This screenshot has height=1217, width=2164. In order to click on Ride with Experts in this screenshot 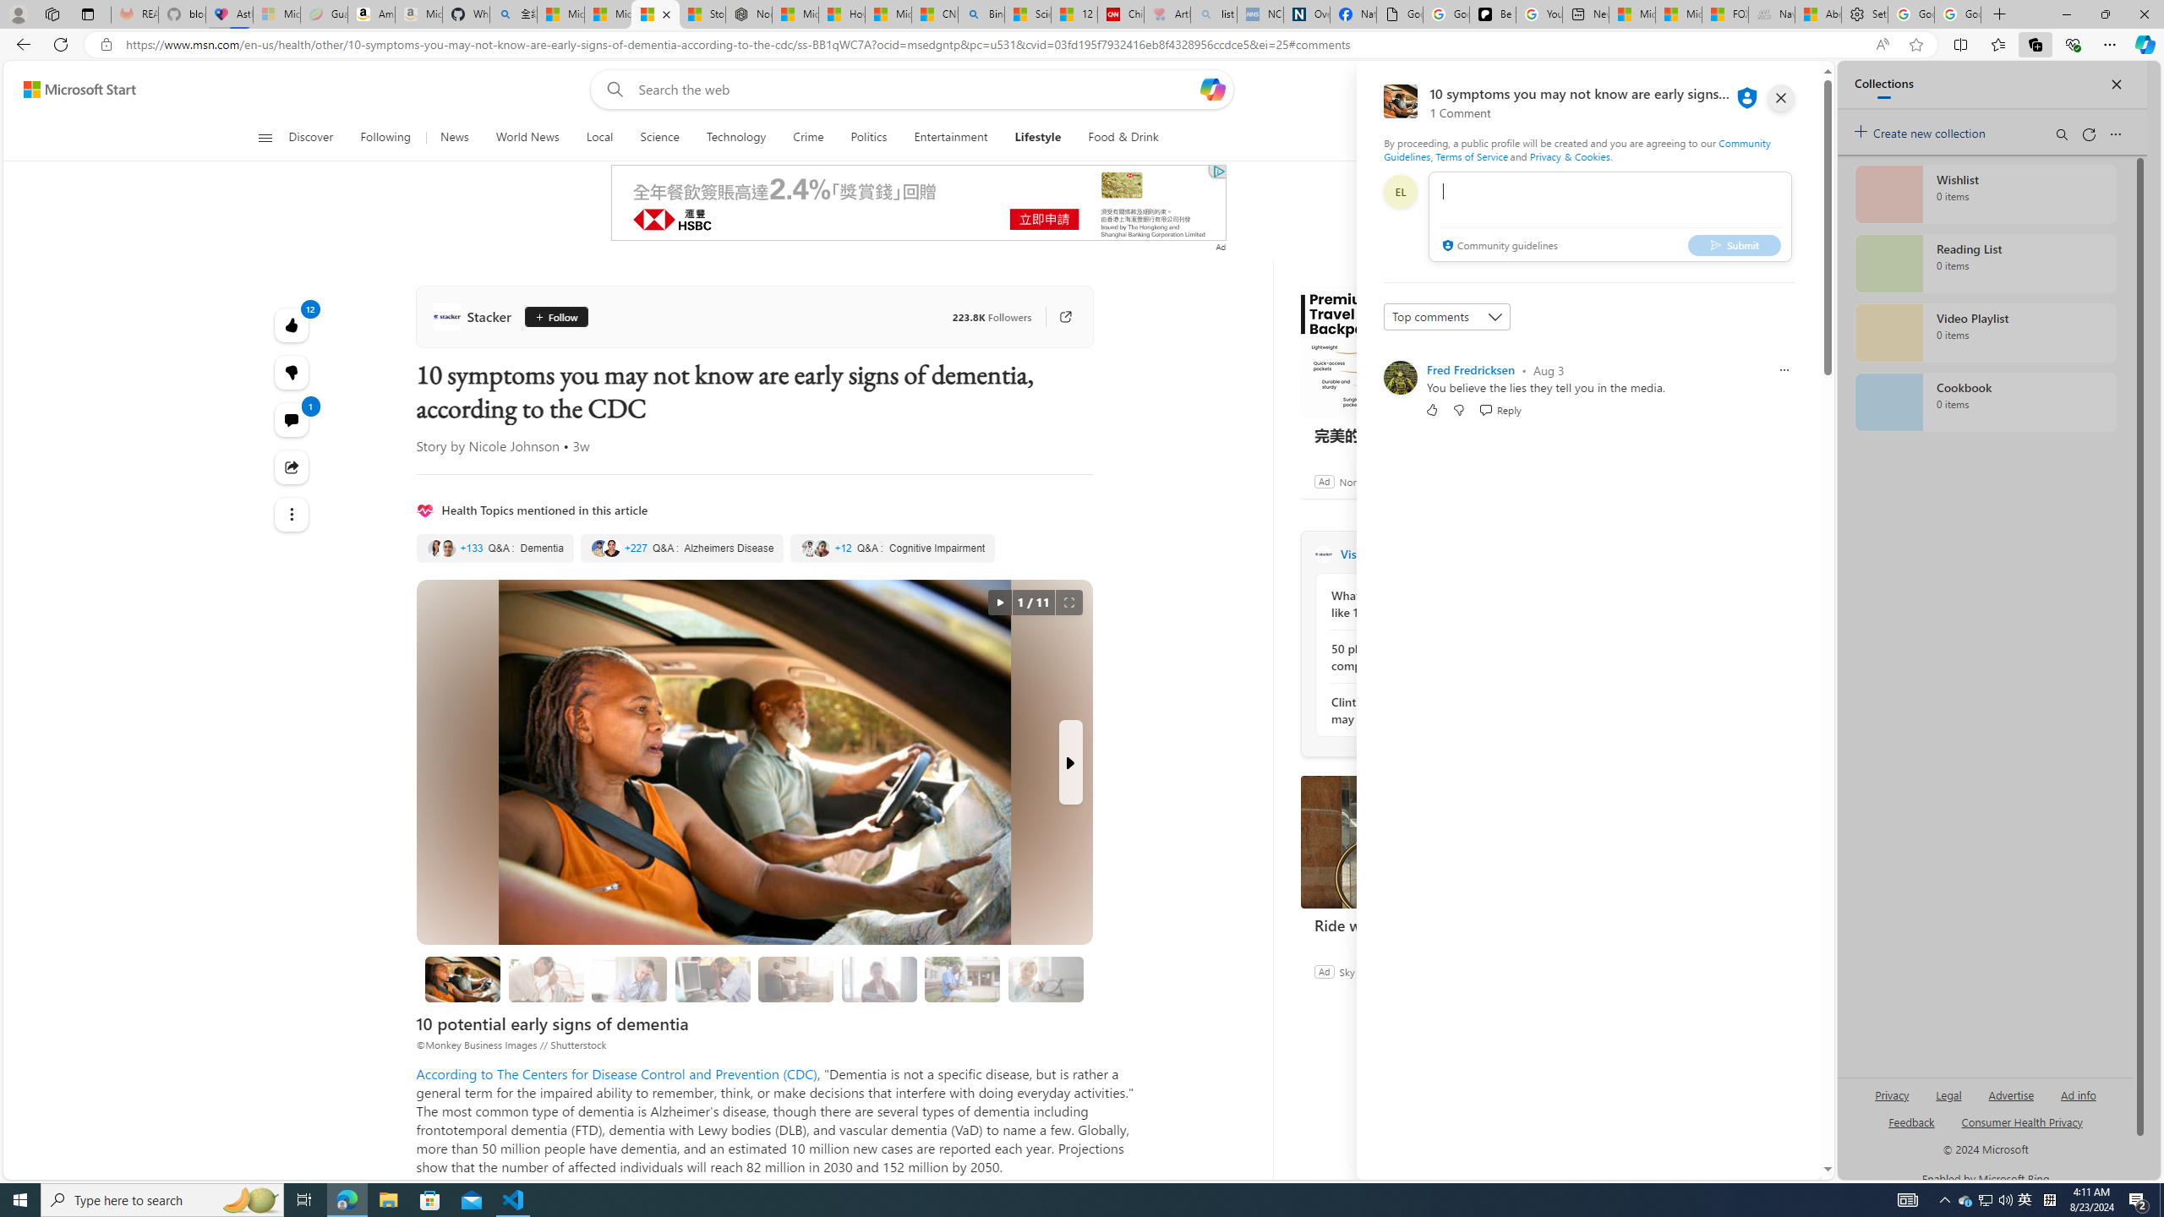, I will do `click(1427, 842)`.